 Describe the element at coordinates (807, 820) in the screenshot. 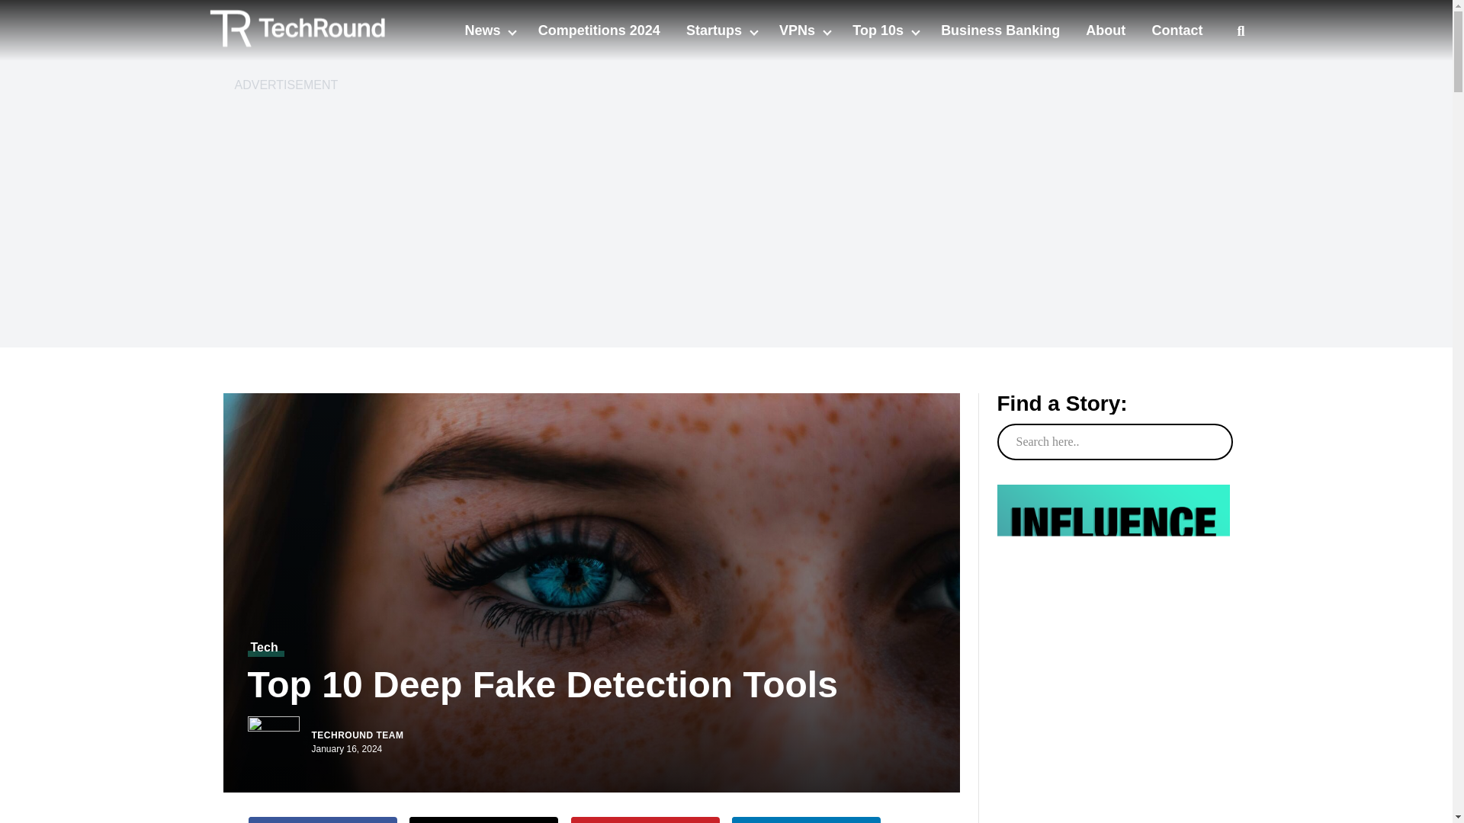

I see `Share on LinkedIn` at that location.